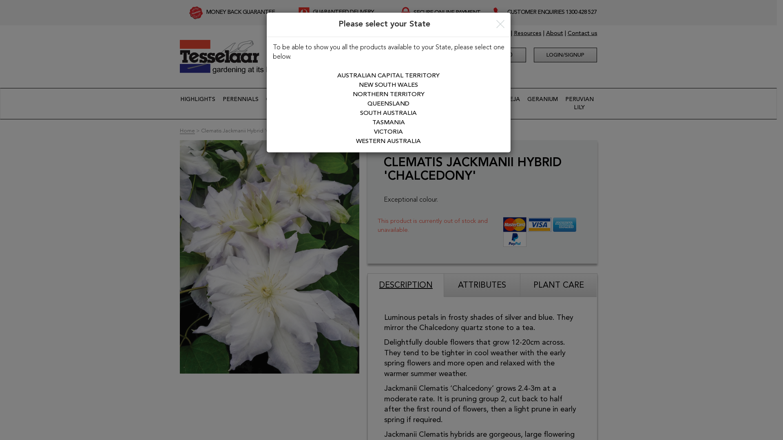 The width and height of the screenshot is (783, 440). Describe the element at coordinates (401, 66) in the screenshot. I see `Change` at that location.